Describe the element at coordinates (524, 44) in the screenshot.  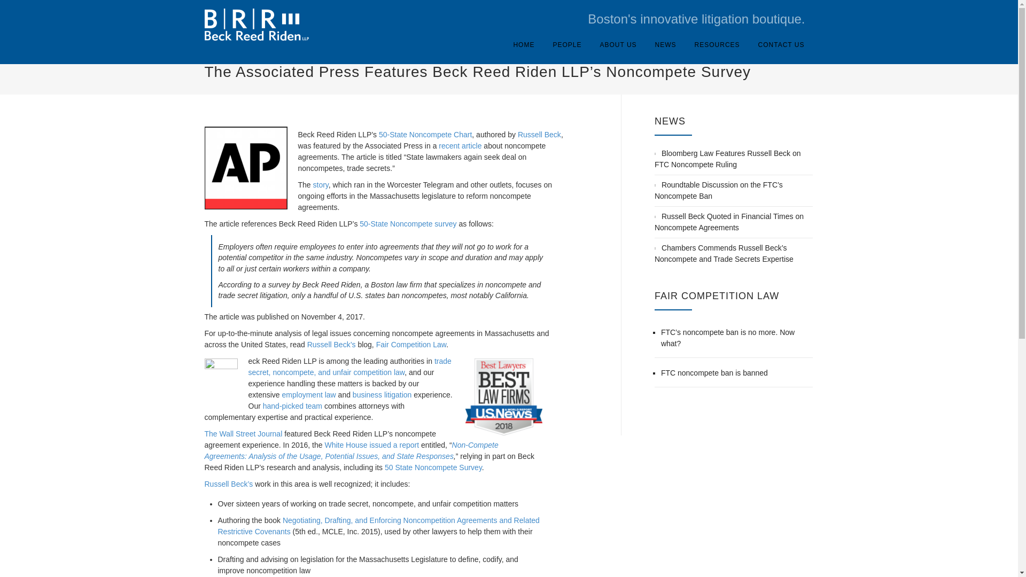
I see `HOME` at that location.